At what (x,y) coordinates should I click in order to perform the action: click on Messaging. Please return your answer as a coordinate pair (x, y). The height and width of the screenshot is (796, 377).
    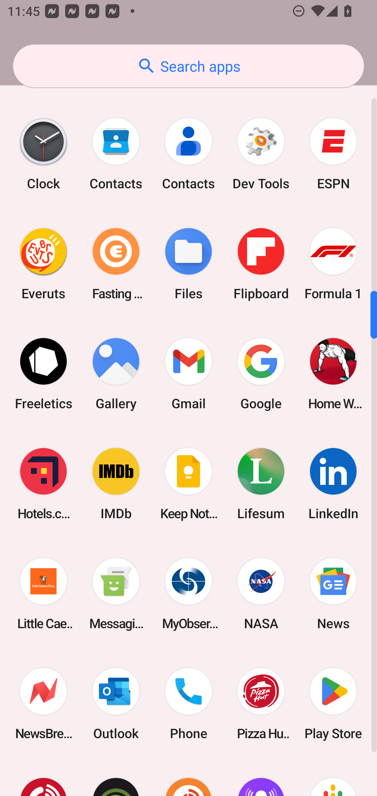
    Looking at the image, I should click on (116, 594).